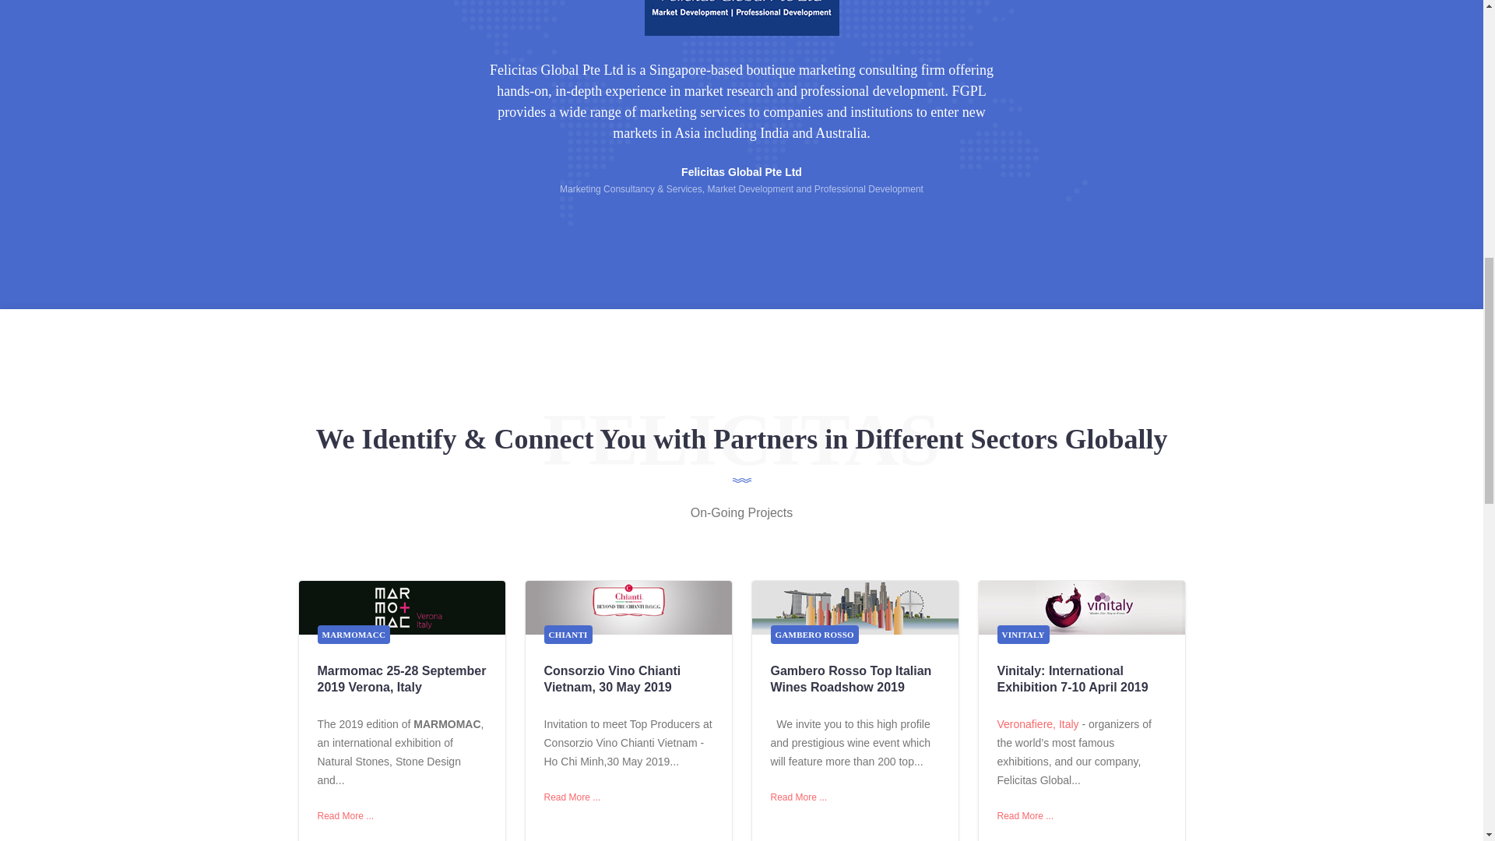  I want to click on Marmomac 25-28 September 2019 Verona, Italy, so click(402, 679).